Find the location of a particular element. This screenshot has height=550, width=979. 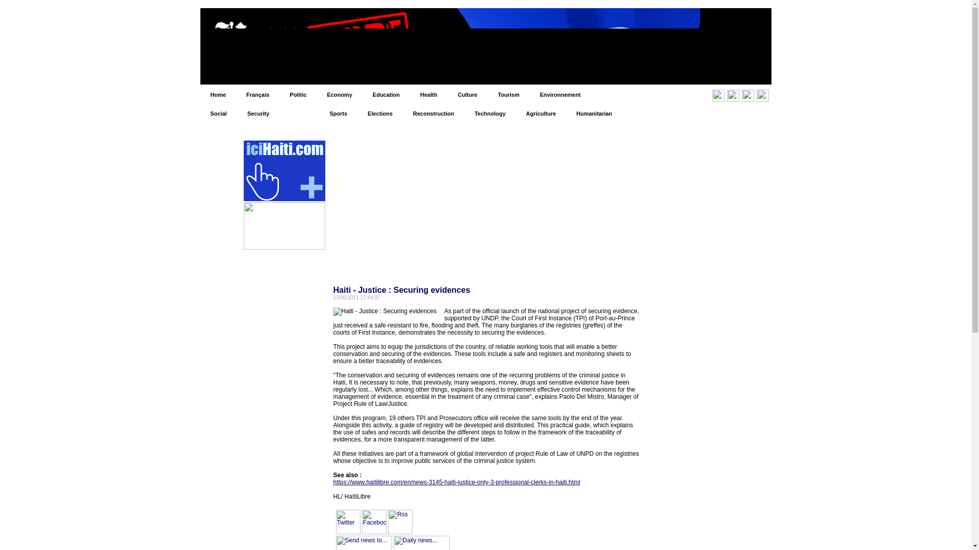

Elections is located at coordinates (379, 113).